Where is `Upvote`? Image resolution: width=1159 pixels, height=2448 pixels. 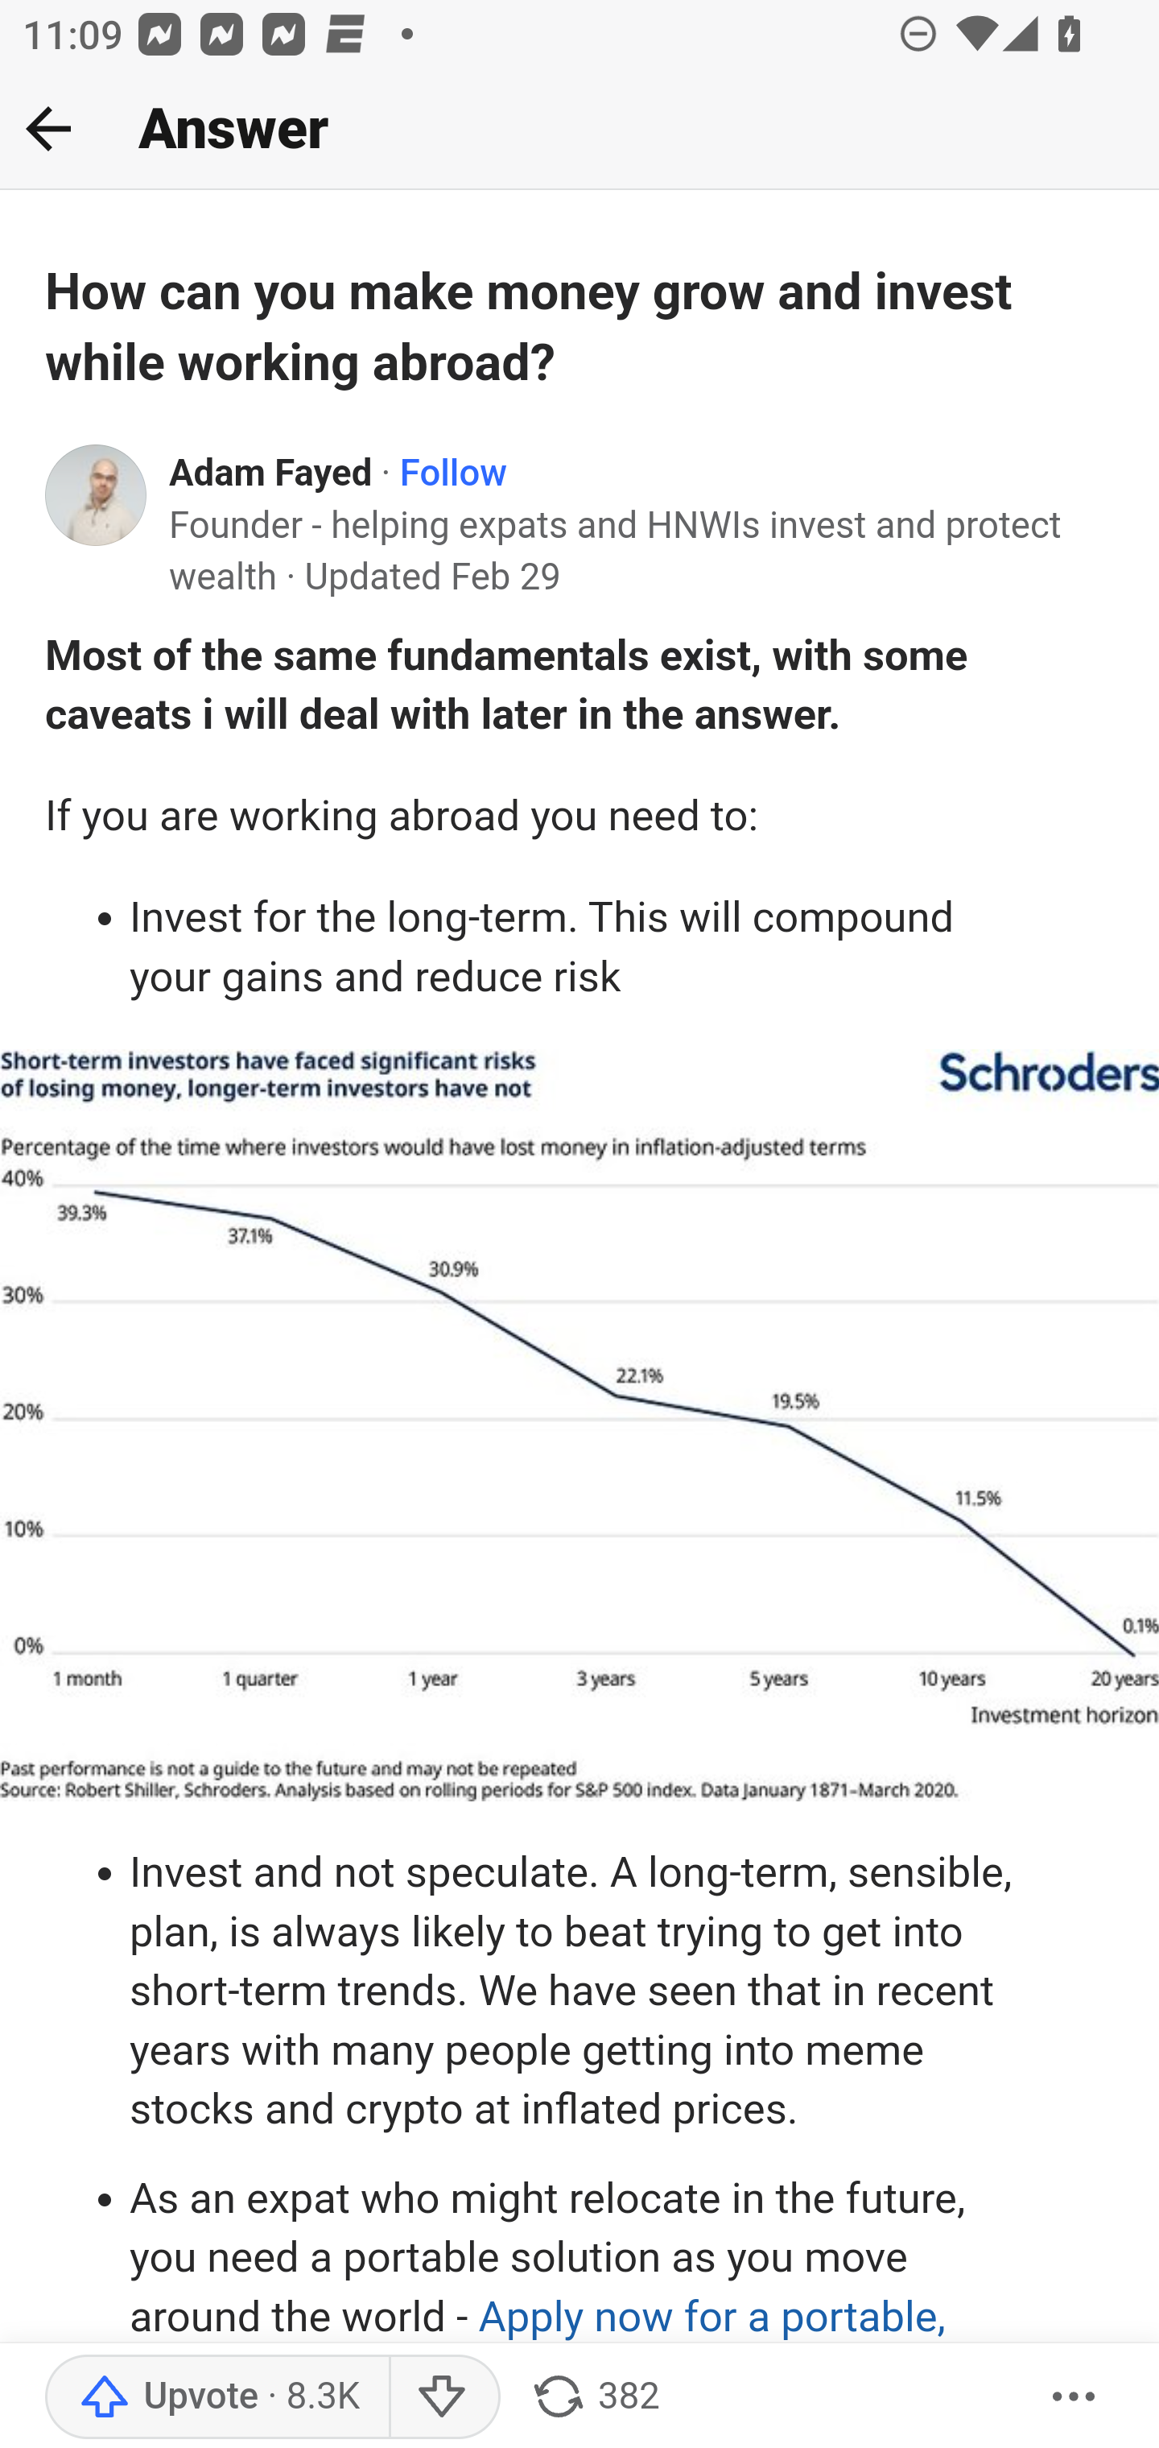 Upvote is located at coordinates (217, 2397).